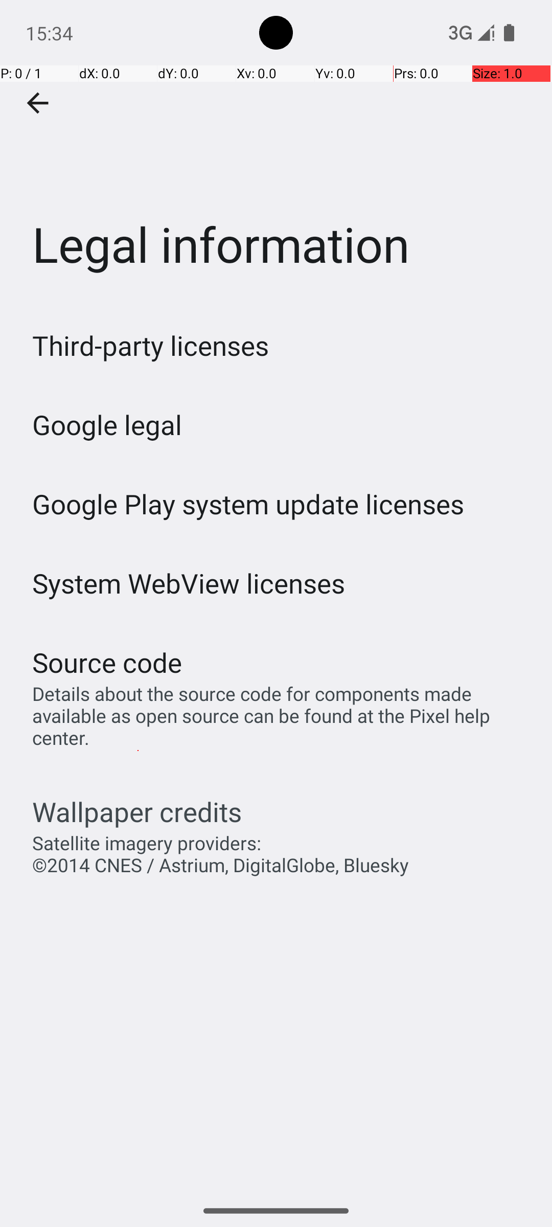 The width and height of the screenshot is (552, 1227). Describe the element at coordinates (107, 424) in the screenshot. I see `Google legal` at that location.